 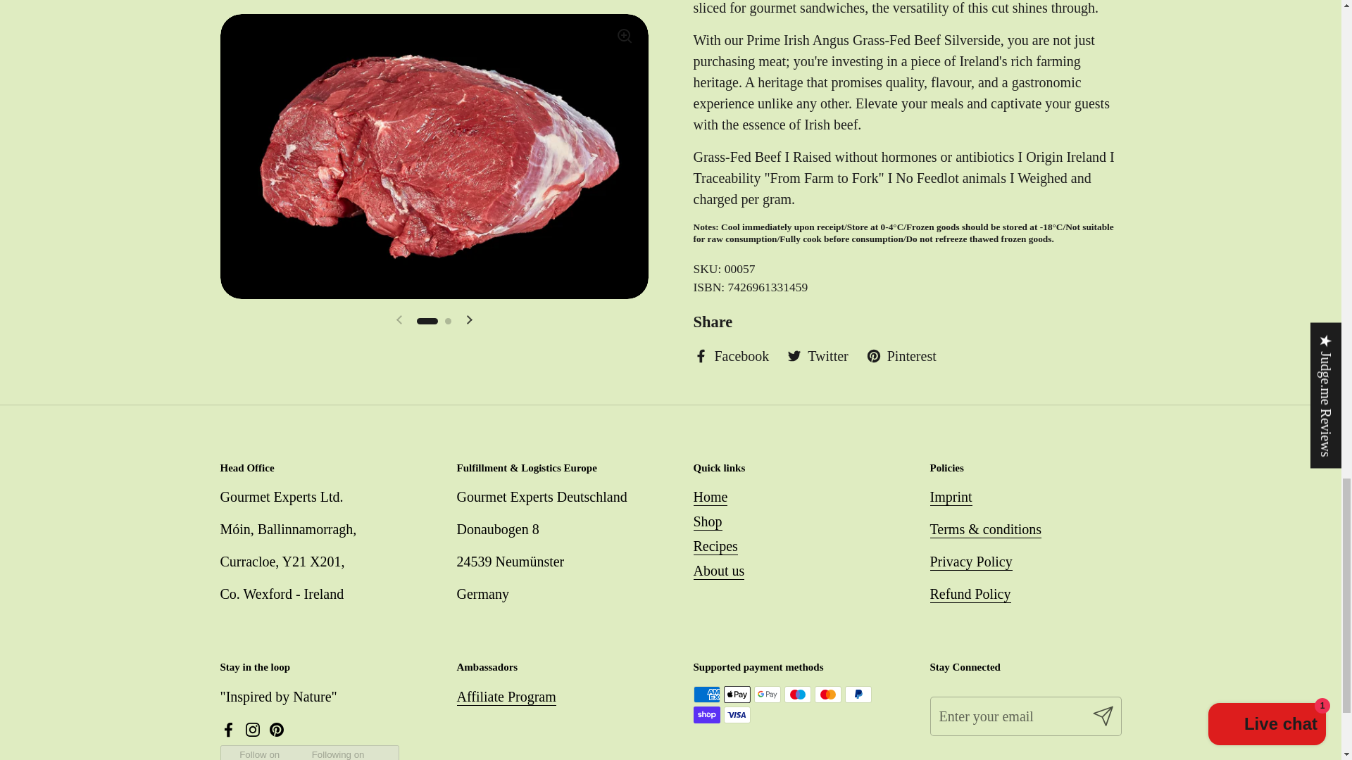 What do you see at coordinates (901, 356) in the screenshot?
I see `Share on pinterest` at bounding box center [901, 356].